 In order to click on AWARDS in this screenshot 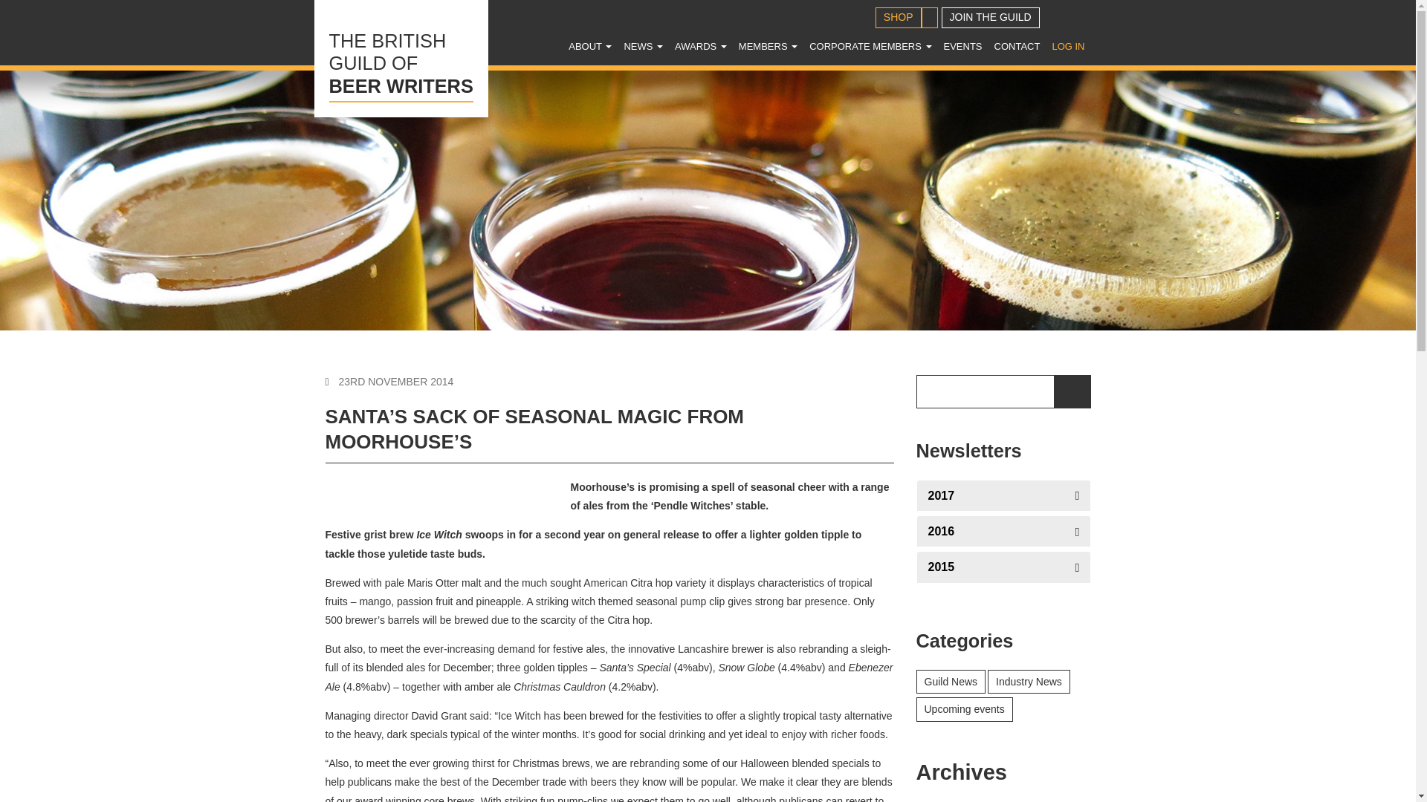, I will do `click(701, 46)`.